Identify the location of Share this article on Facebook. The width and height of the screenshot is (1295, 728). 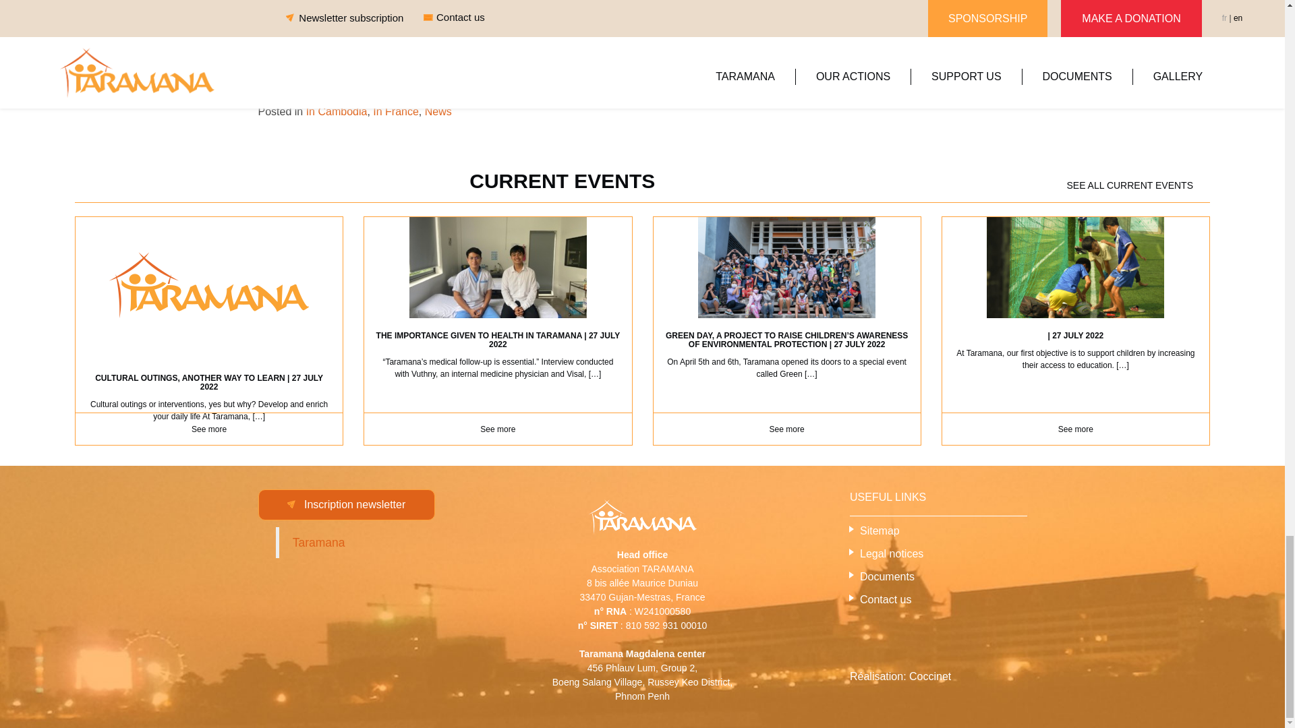
(294, 76).